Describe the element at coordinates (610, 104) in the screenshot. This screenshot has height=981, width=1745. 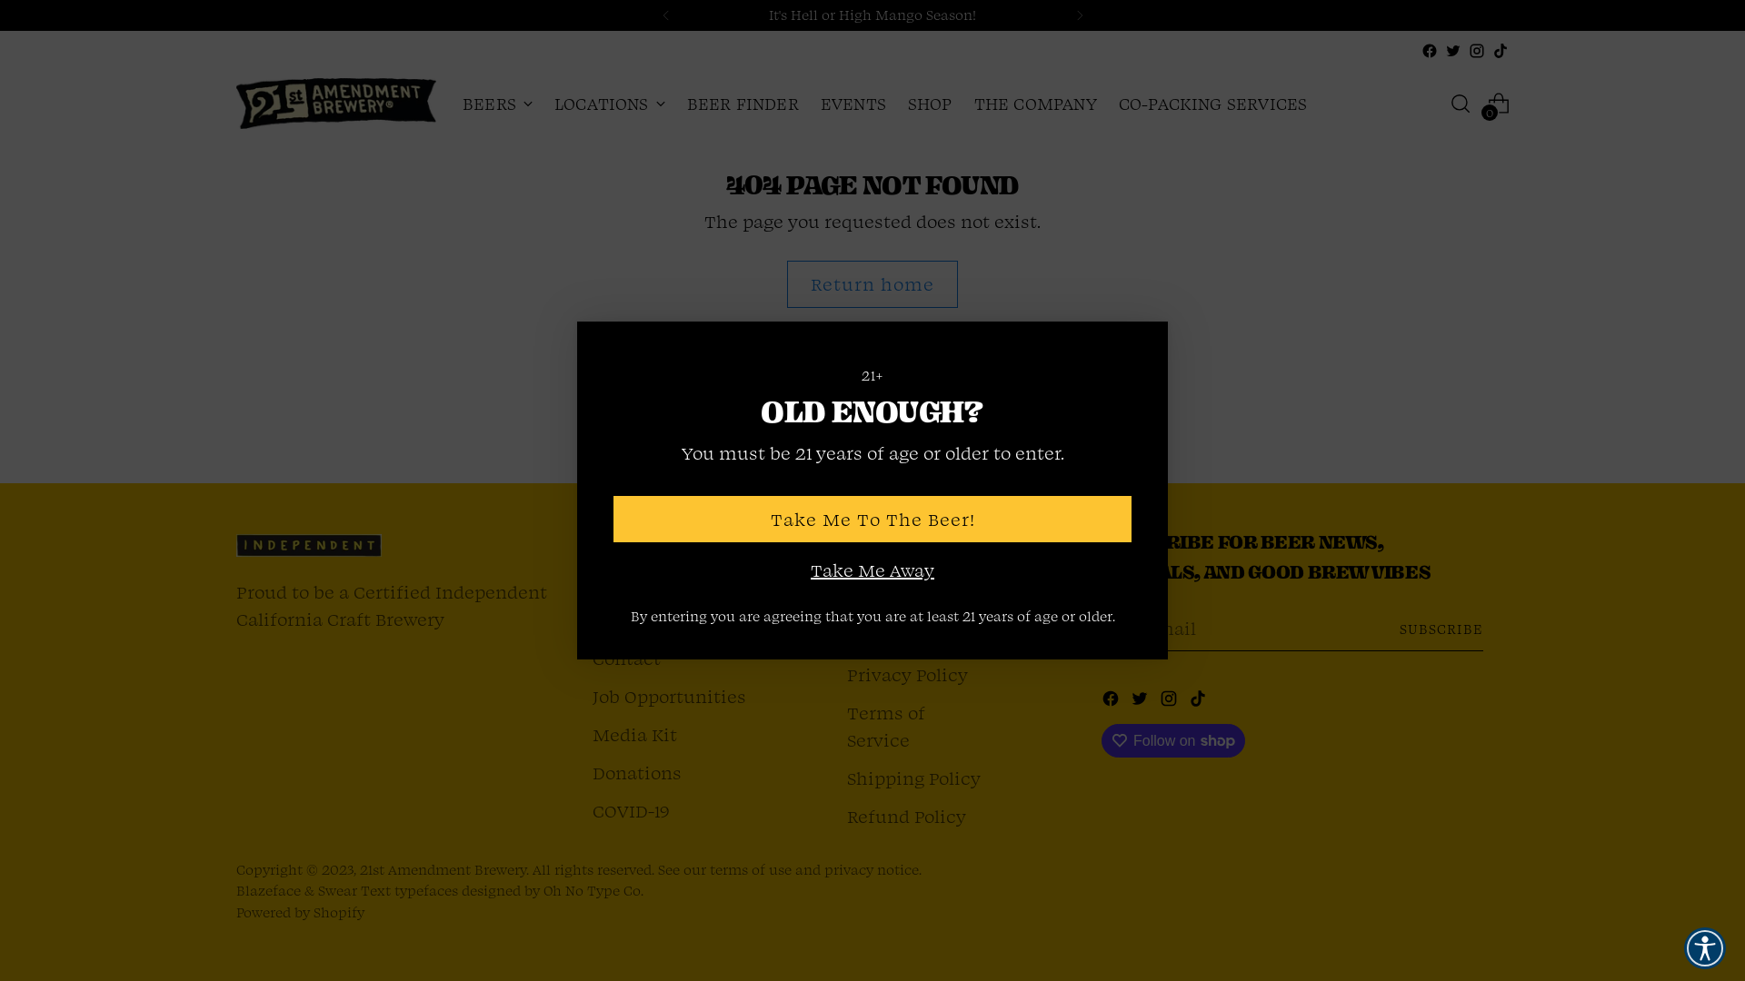
I see `LOCATIONS` at that location.